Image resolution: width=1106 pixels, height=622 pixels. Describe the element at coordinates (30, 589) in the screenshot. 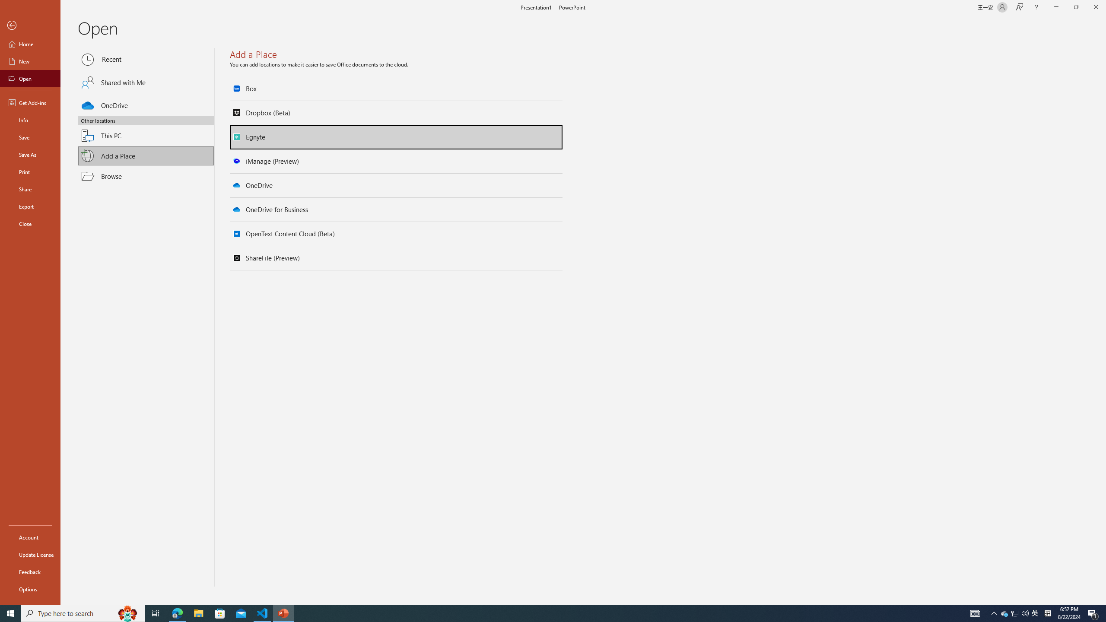

I see `Options` at that location.